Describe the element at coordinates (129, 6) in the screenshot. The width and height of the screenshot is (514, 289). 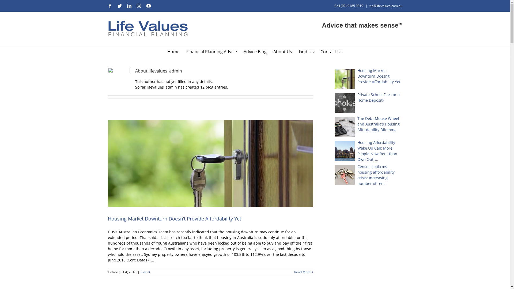
I see `Linkedin` at that location.